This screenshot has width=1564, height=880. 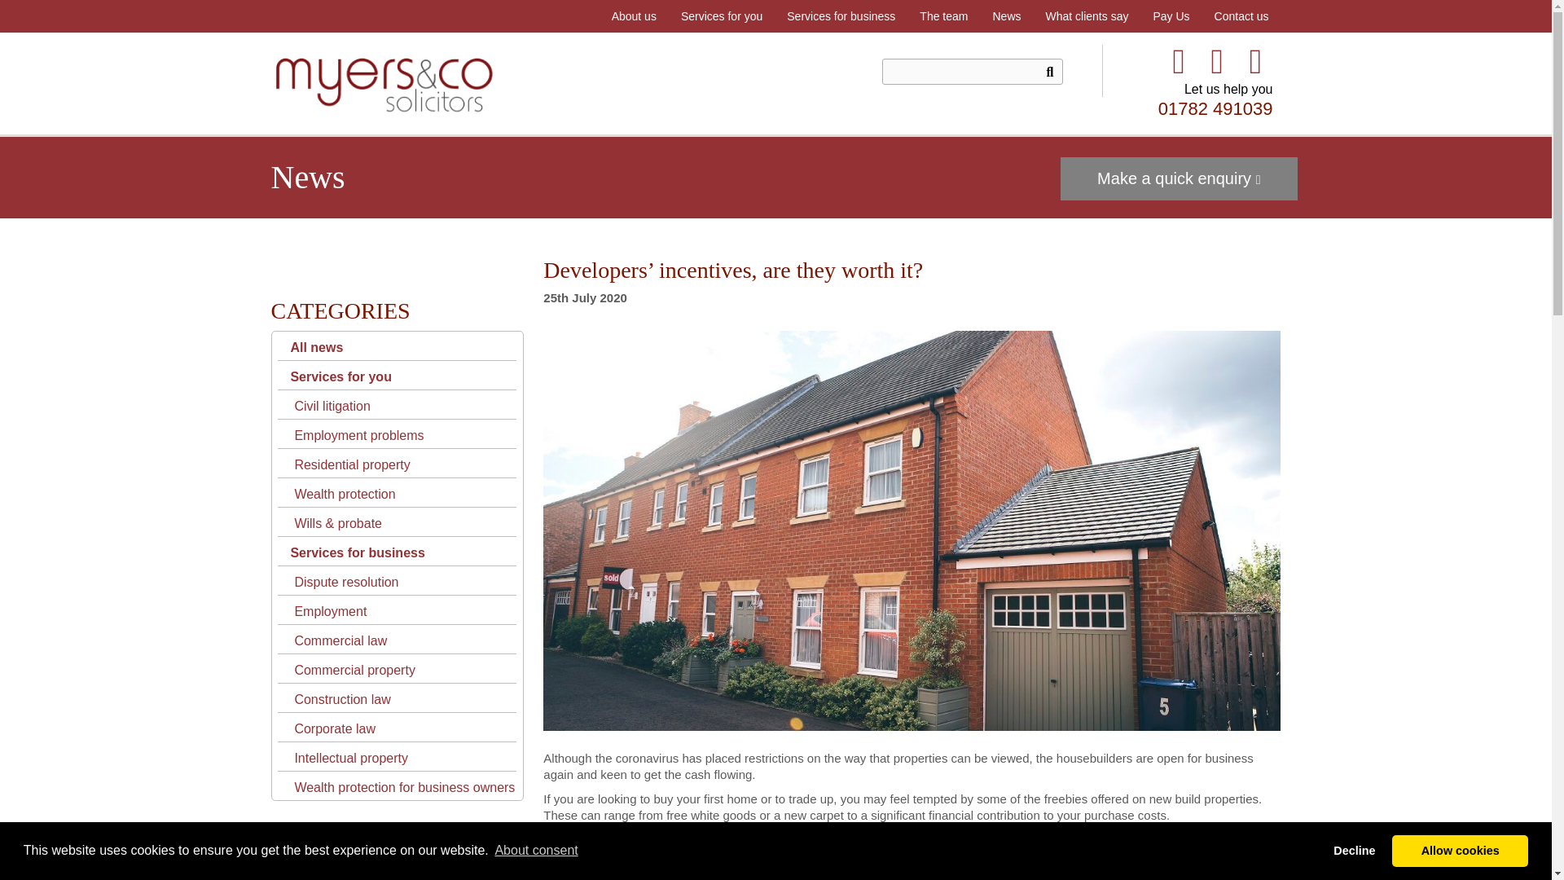 What do you see at coordinates (634, 16) in the screenshot?
I see `About us` at bounding box center [634, 16].